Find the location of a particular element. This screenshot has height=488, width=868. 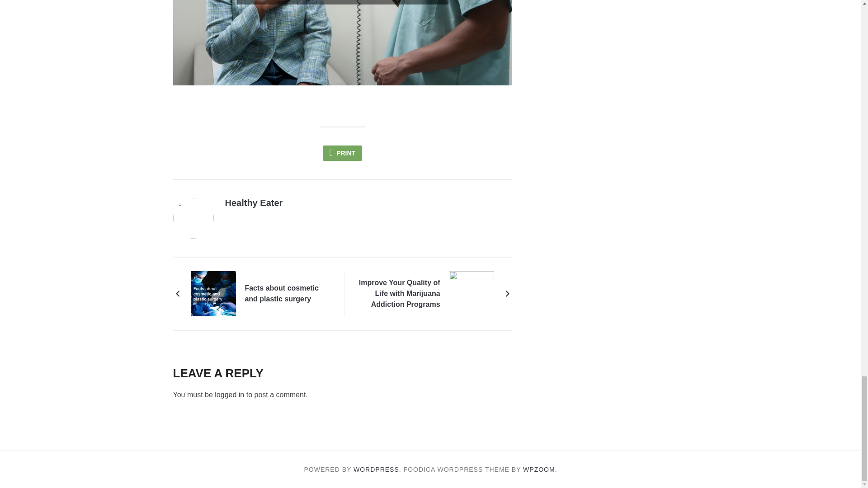

Facts about cosmetic and plastic surgery is located at coordinates (287, 294).